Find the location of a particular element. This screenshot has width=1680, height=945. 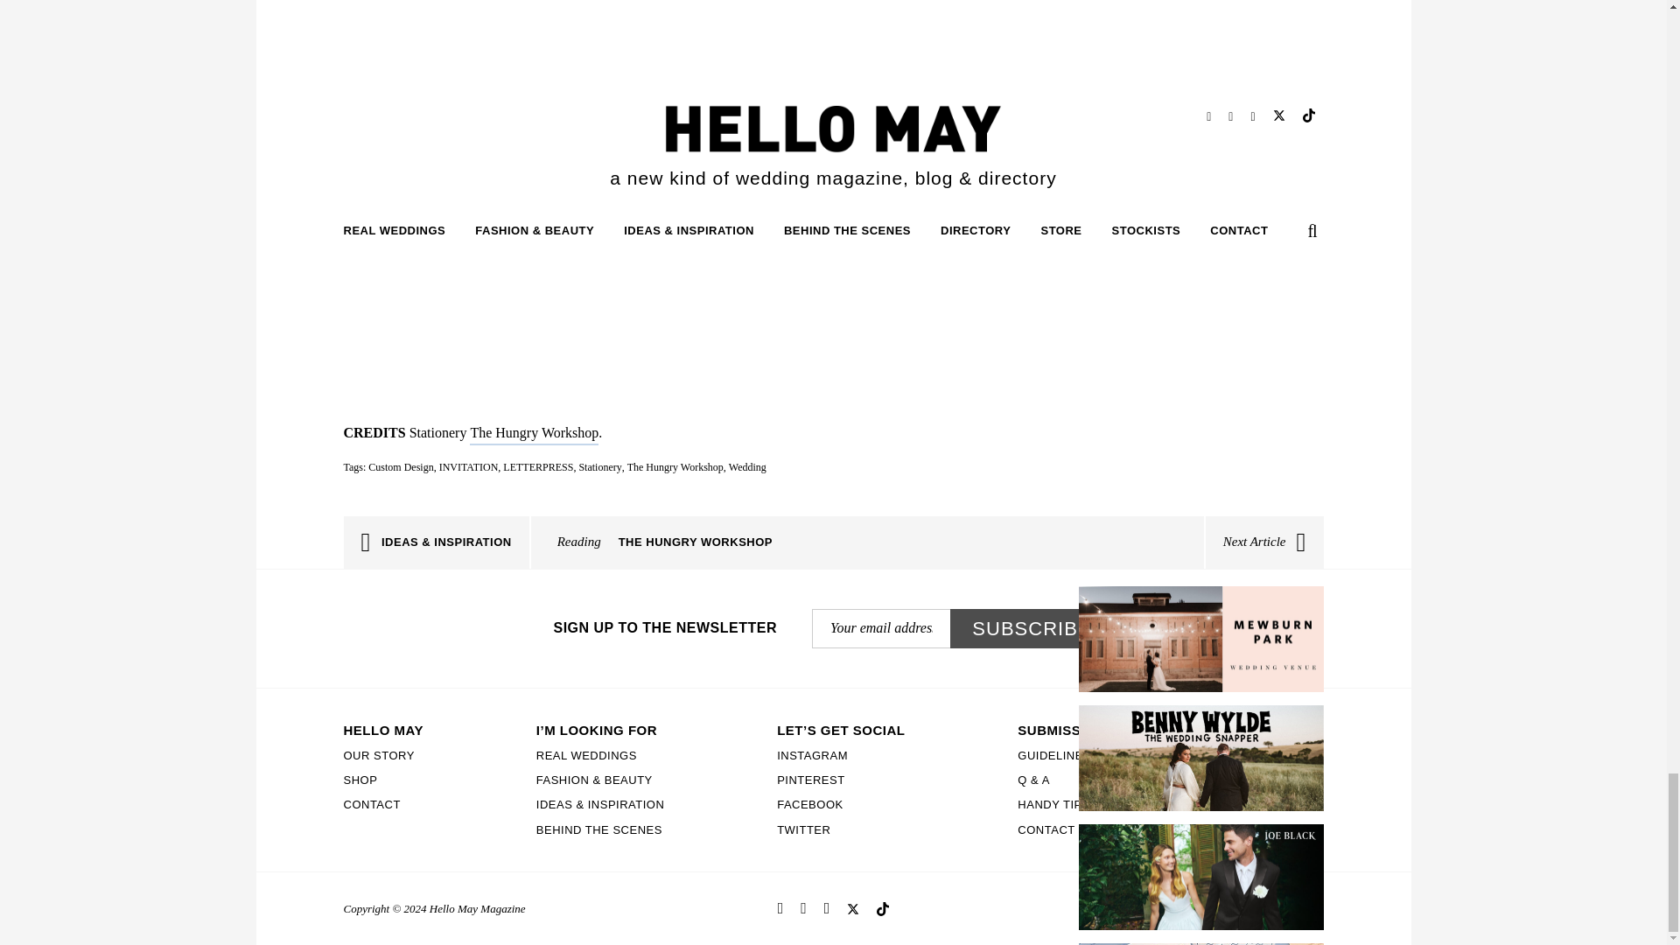

Custom Design is located at coordinates (401, 467).